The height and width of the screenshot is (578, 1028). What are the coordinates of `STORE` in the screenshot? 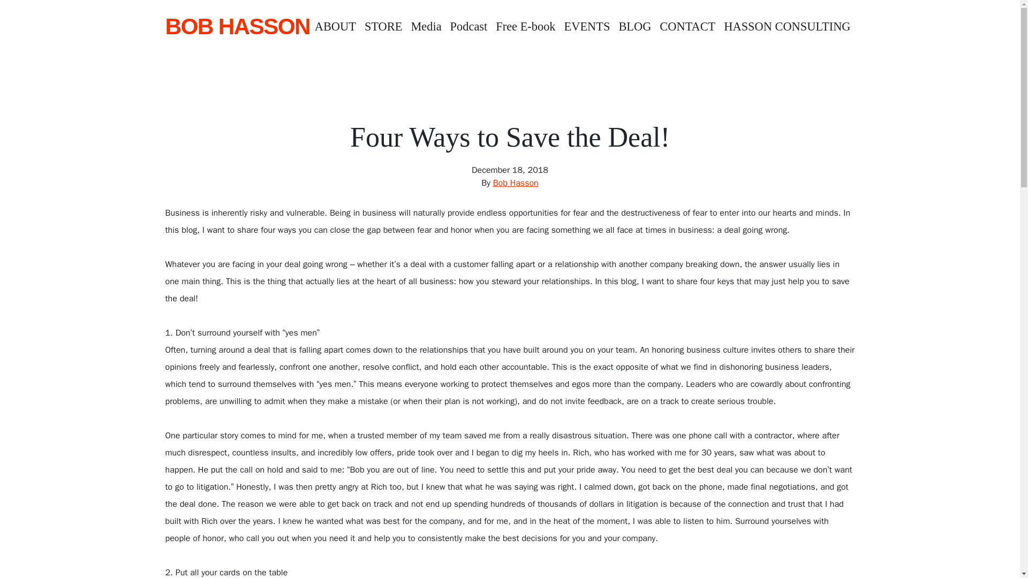 It's located at (383, 27).